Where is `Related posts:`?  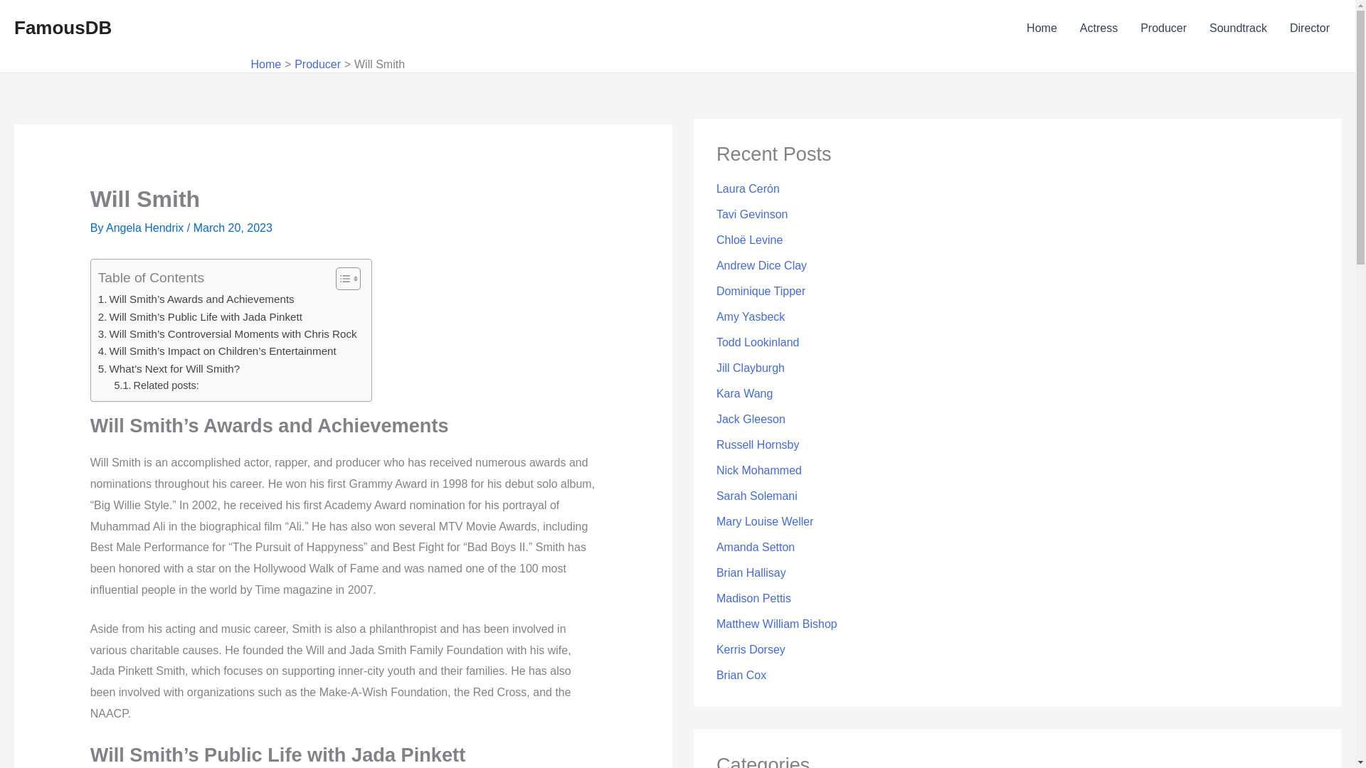 Related posts: is located at coordinates (157, 385).